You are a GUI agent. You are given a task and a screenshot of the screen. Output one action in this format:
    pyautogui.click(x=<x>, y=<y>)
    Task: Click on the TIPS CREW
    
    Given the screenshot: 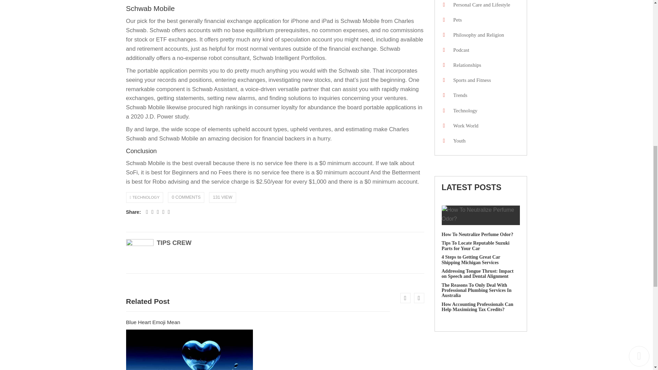 What is the action you would take?
    pyautogui.click(x=174, y=243)
    